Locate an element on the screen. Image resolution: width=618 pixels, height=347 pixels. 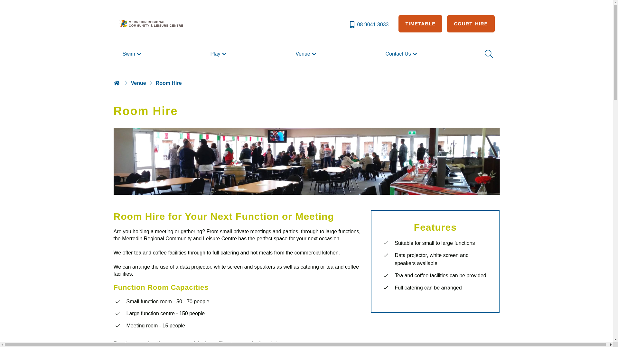
TIMETABLE is located at coordinates (420, 24).